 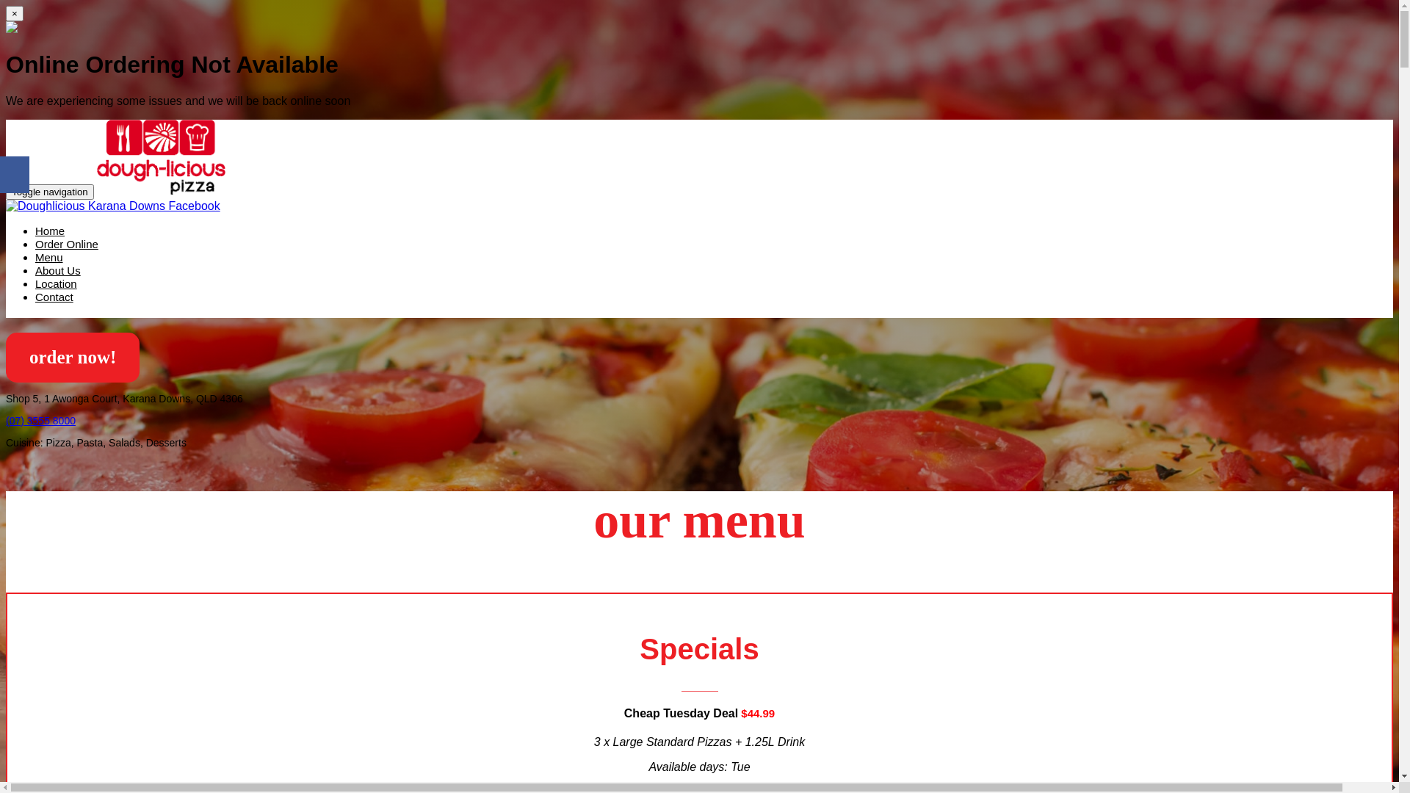 What do you see at coordinates (58, 272) in the screenshot?
I see `About Us` at bounding box center [58, 272].